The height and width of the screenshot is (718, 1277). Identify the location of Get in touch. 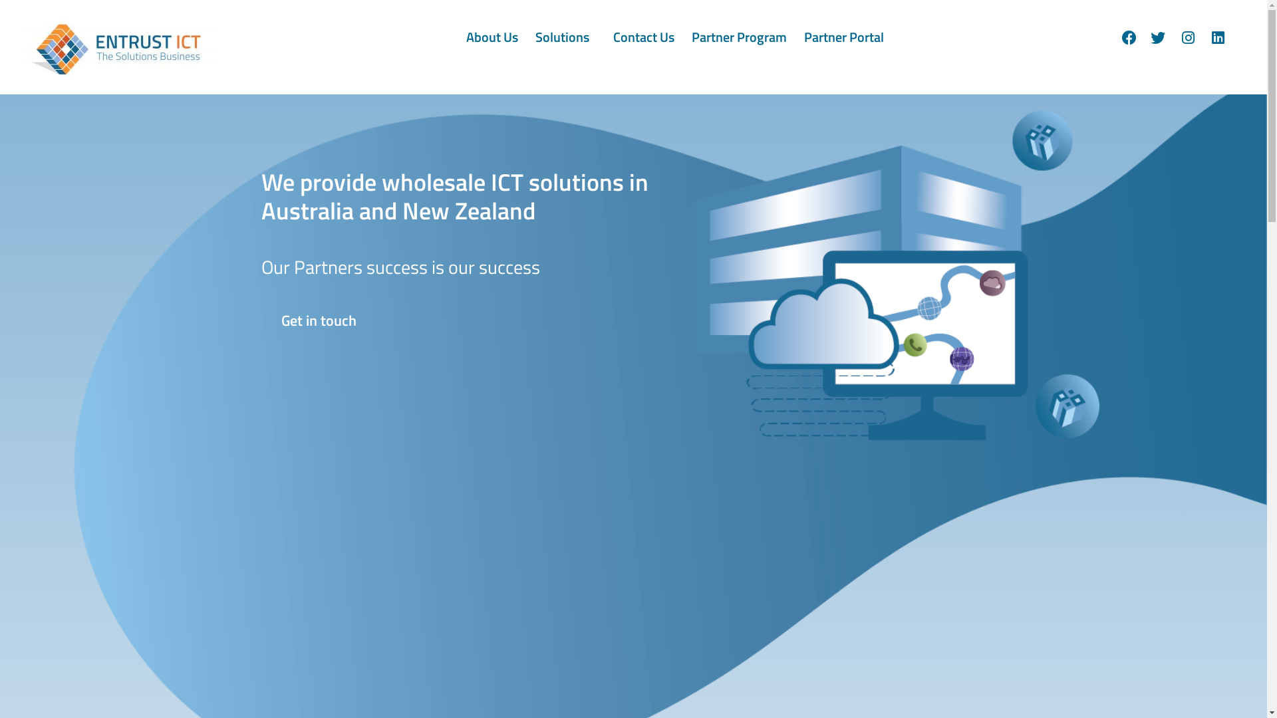
(318, 320).